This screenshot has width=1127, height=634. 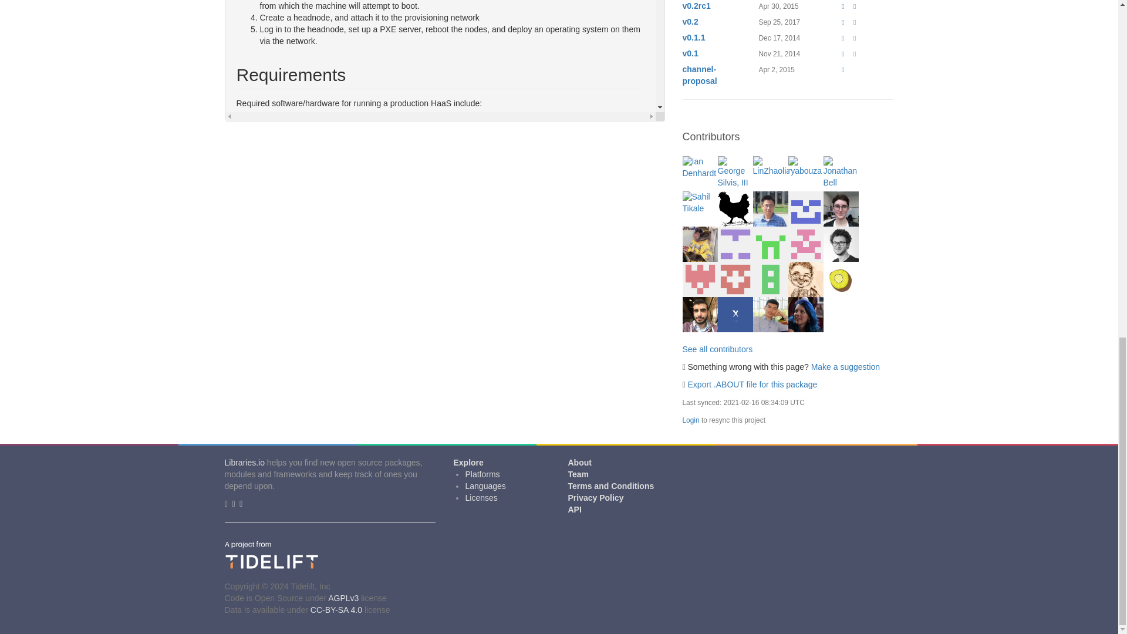 I want to click on apidesc.md, so click(x=281, y=501).